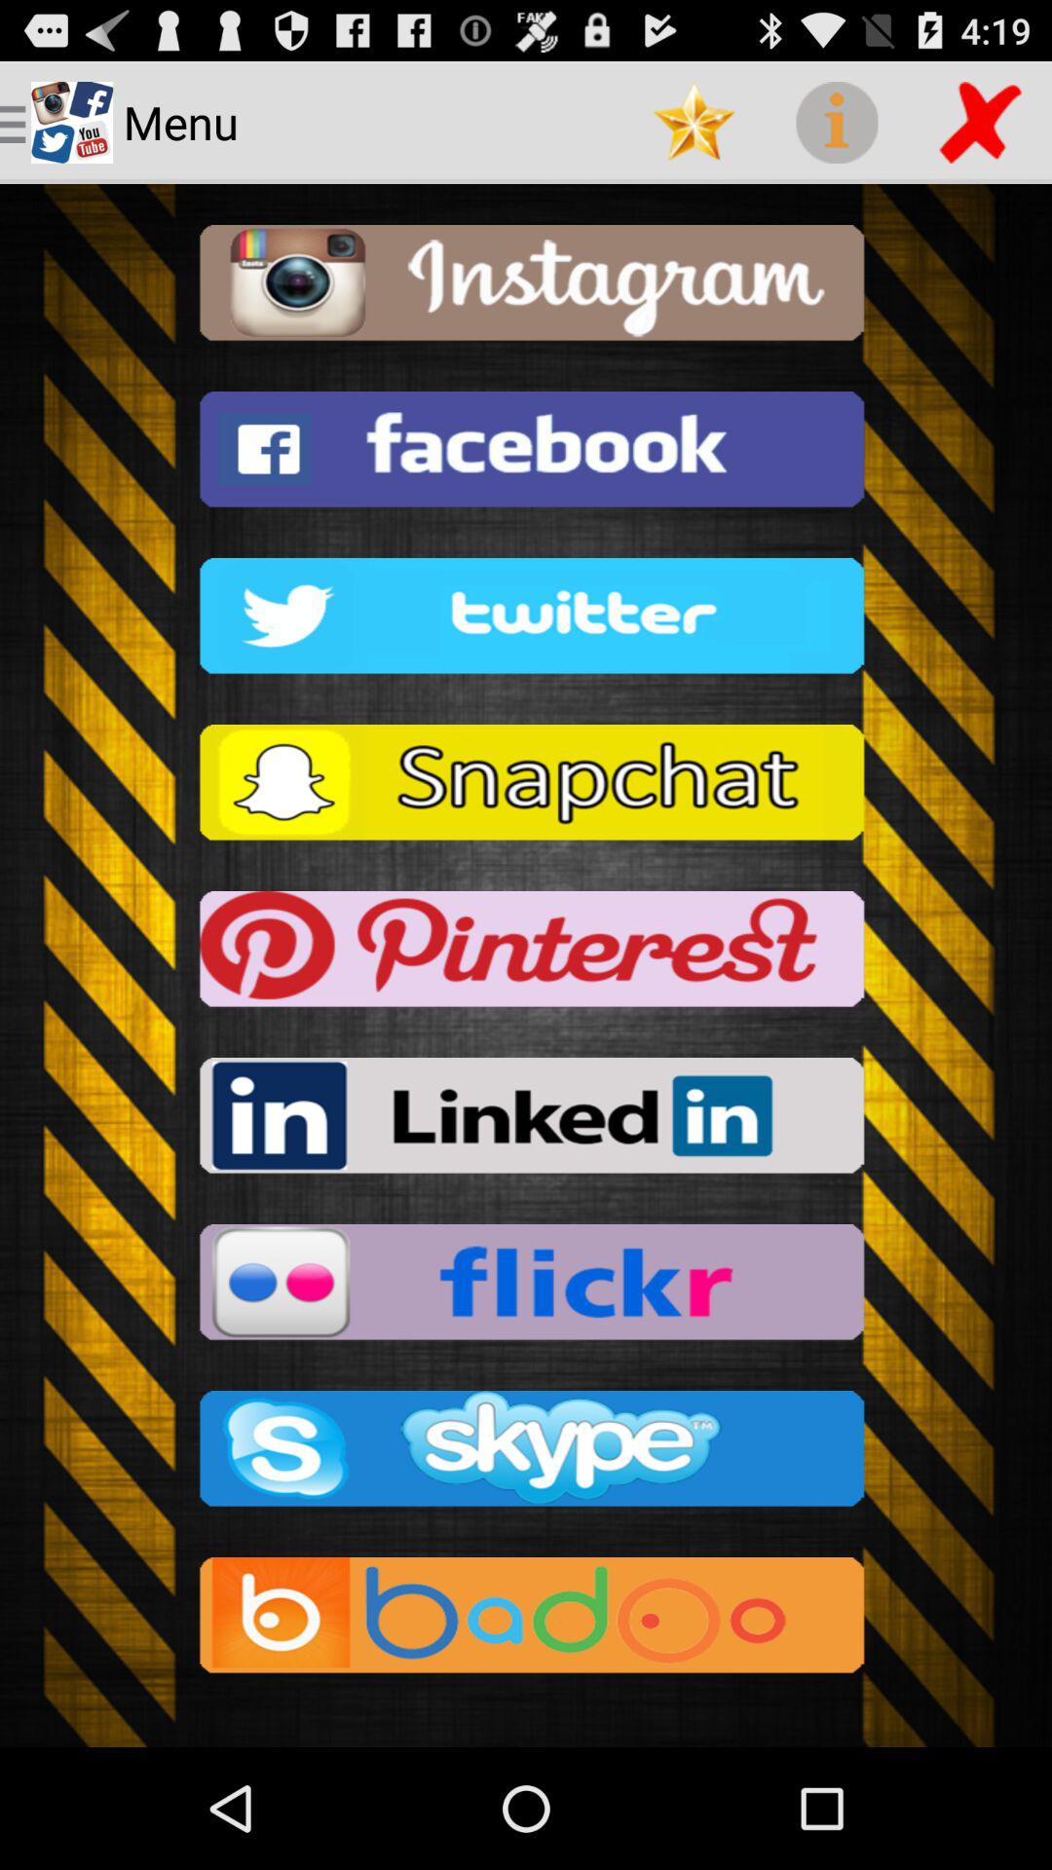 This screenshot has width=1052, height=1870. Describe the element at coordinates (526, 621) in the screenshot. I see `select twitter` at that location.